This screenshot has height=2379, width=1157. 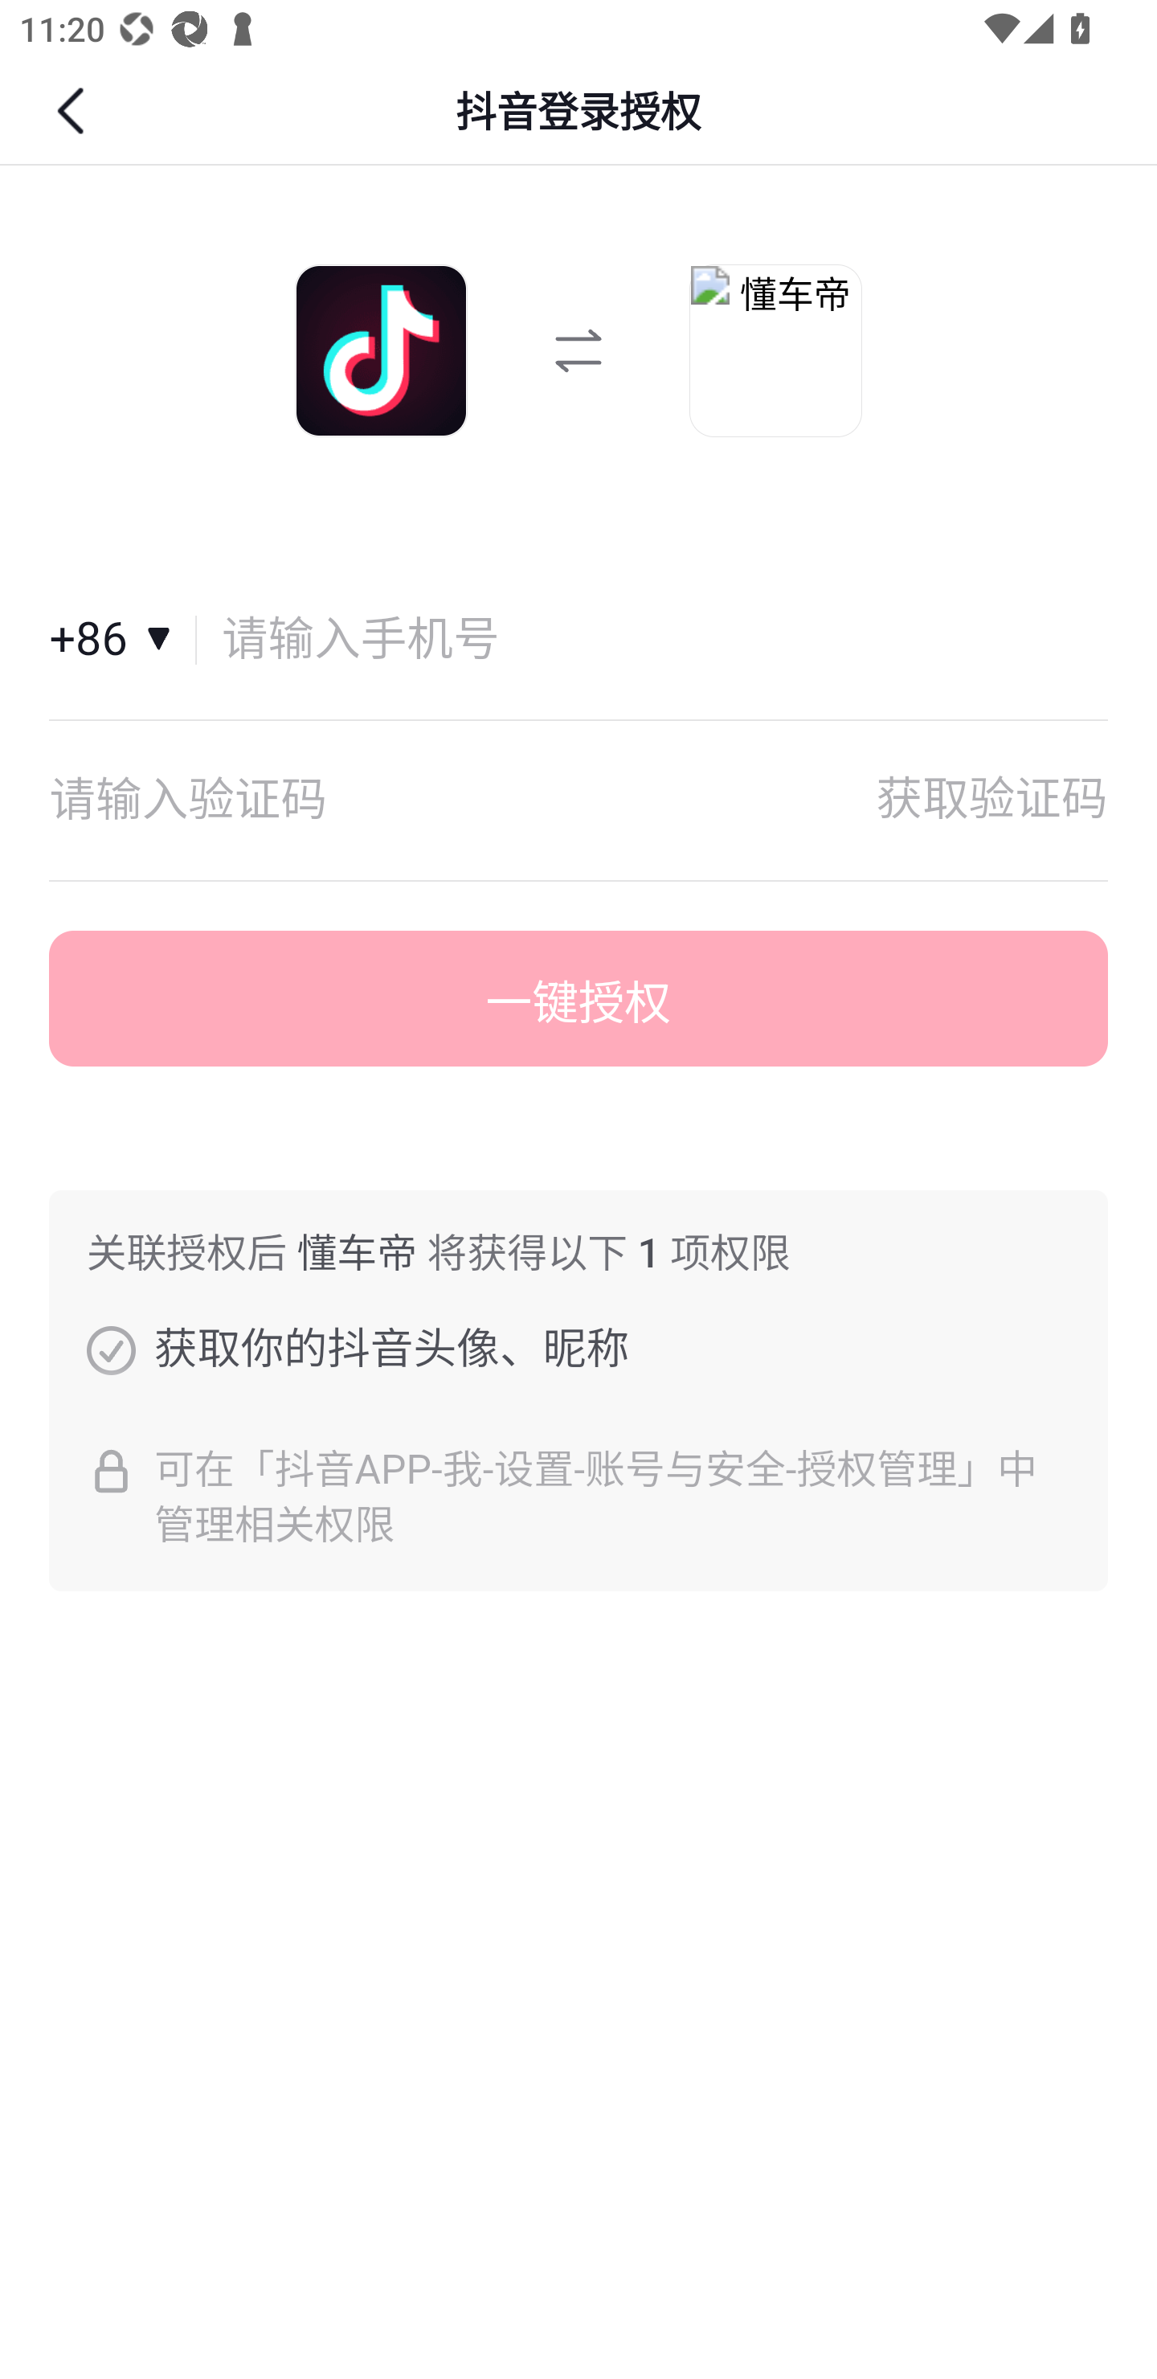 I want to click on 获取验证码, so click(x=991, y=799).